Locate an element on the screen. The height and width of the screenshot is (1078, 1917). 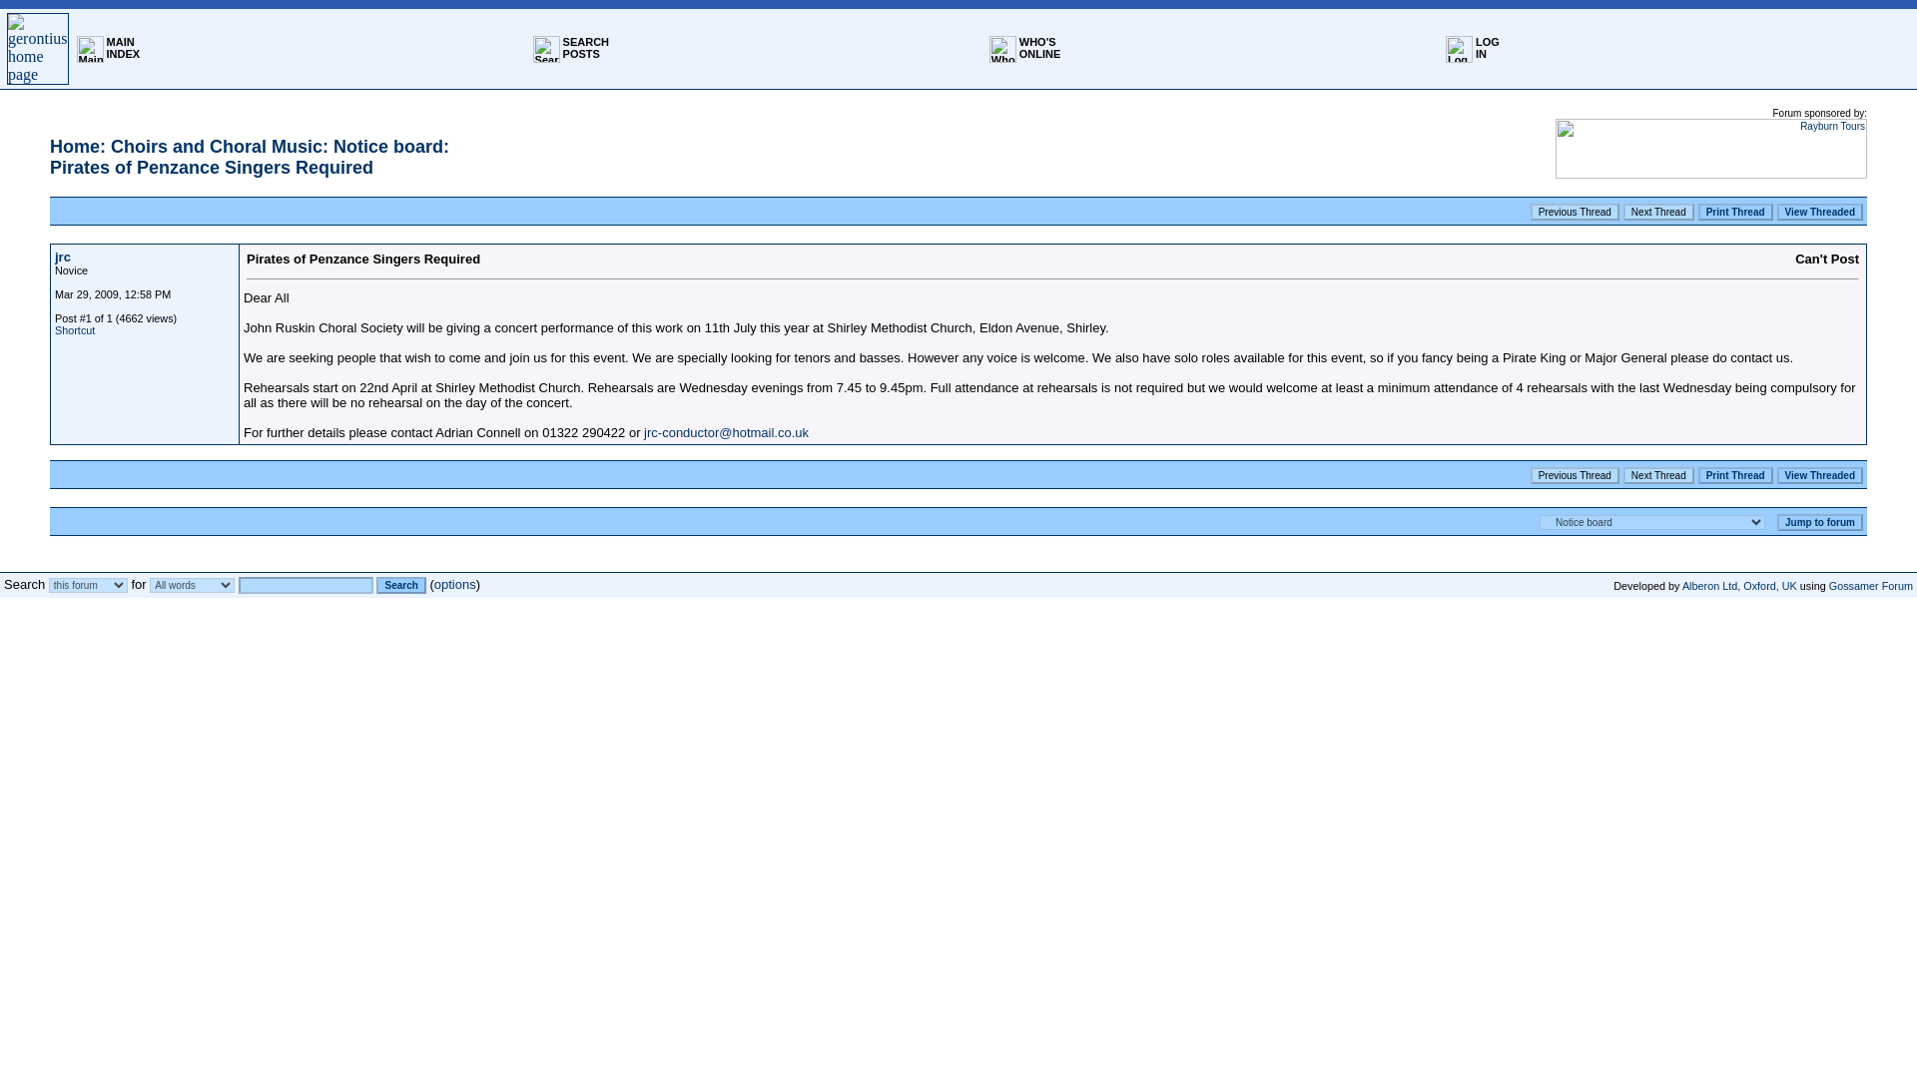
Previous Thread is located at coordinates (1575, 212).